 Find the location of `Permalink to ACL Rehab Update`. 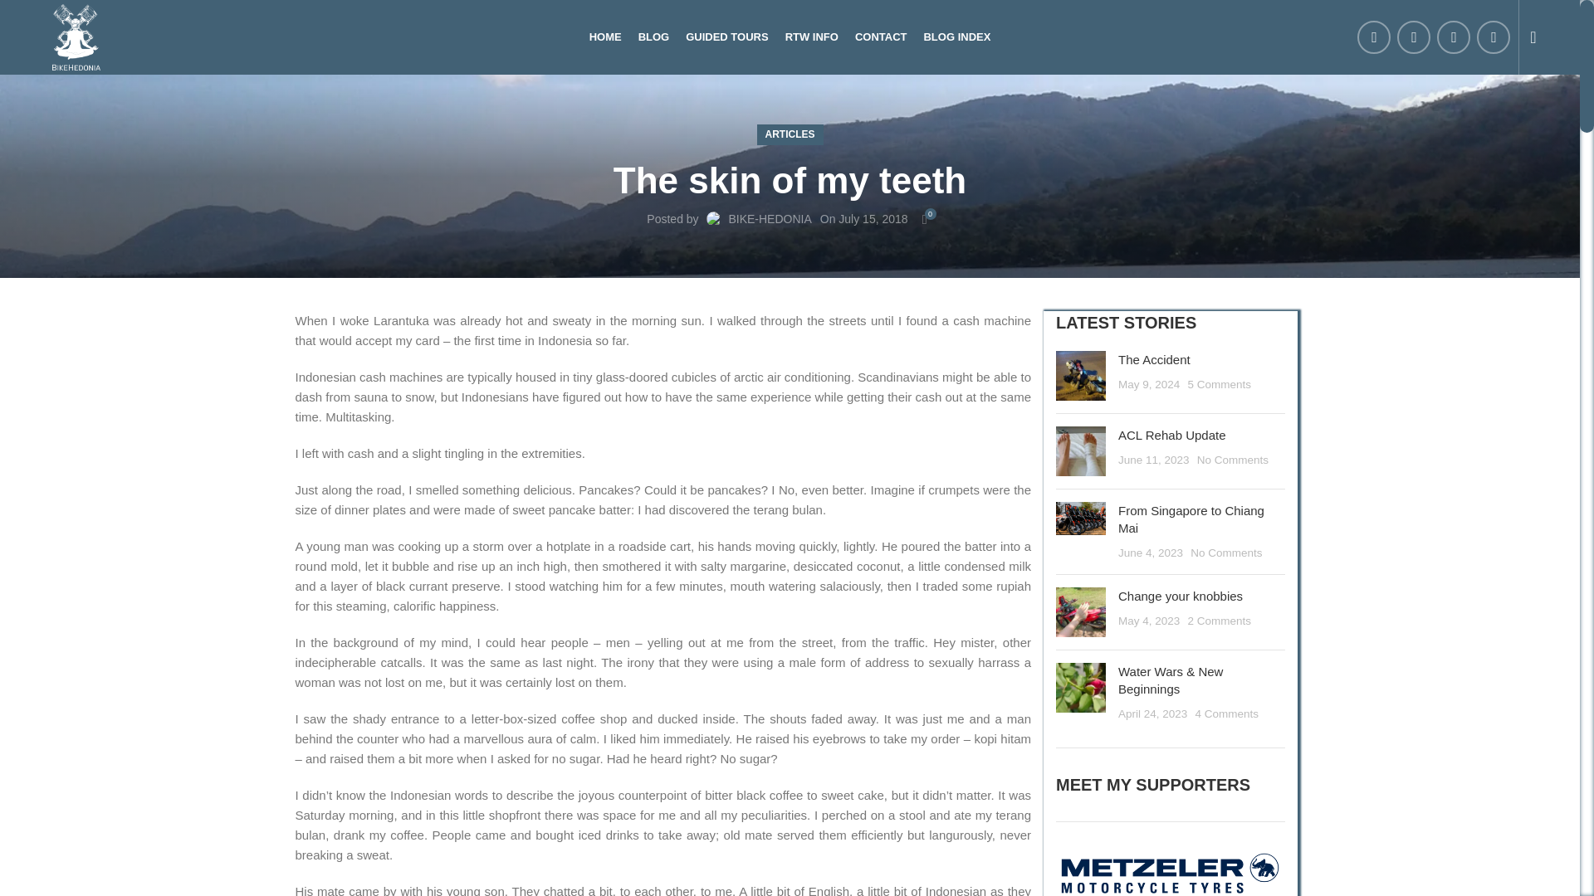

Permalink to ACL Rehab Update is located at coordinates (1172, 435).